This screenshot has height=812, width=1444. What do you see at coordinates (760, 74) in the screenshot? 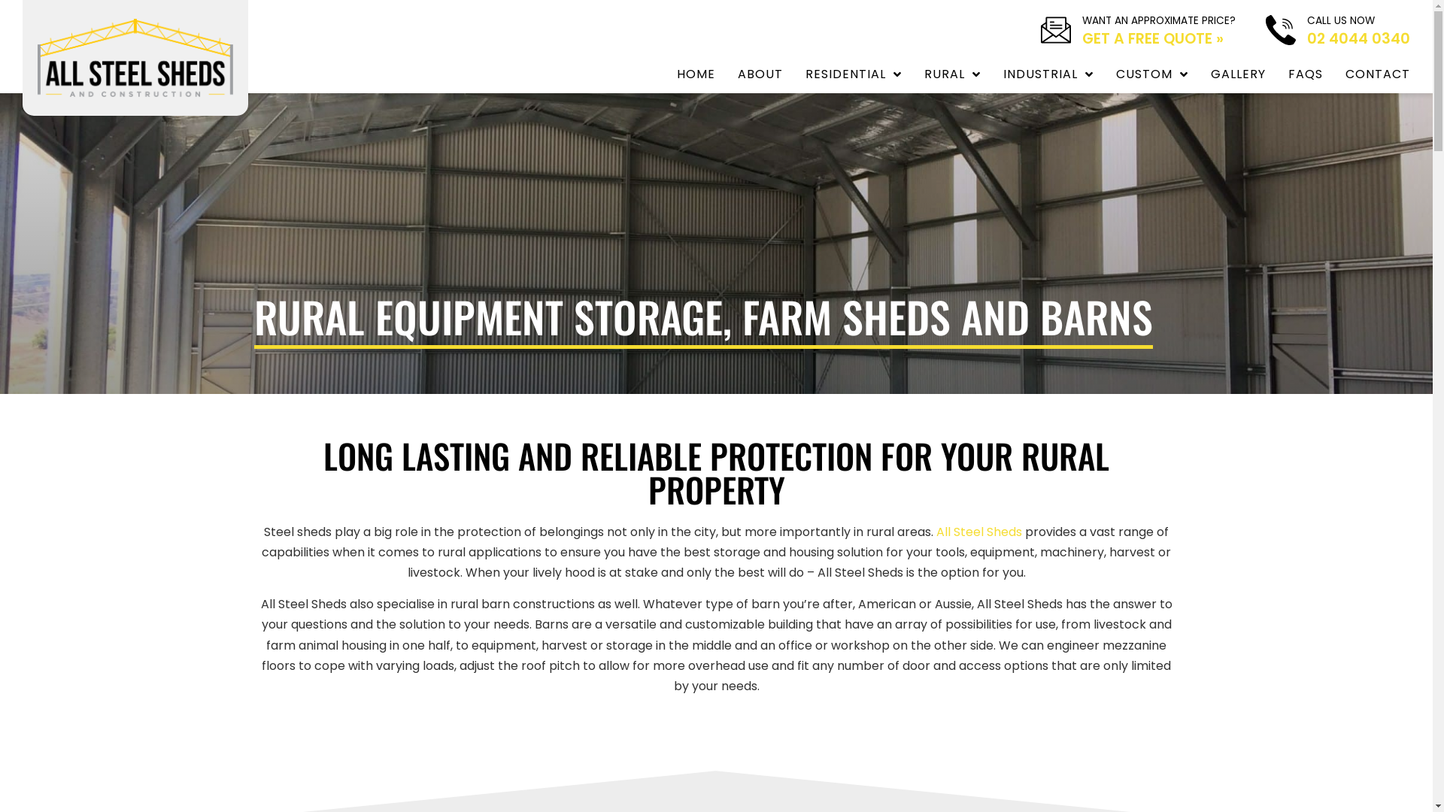
I see `ABOUT` at bounding box center [760, 74].